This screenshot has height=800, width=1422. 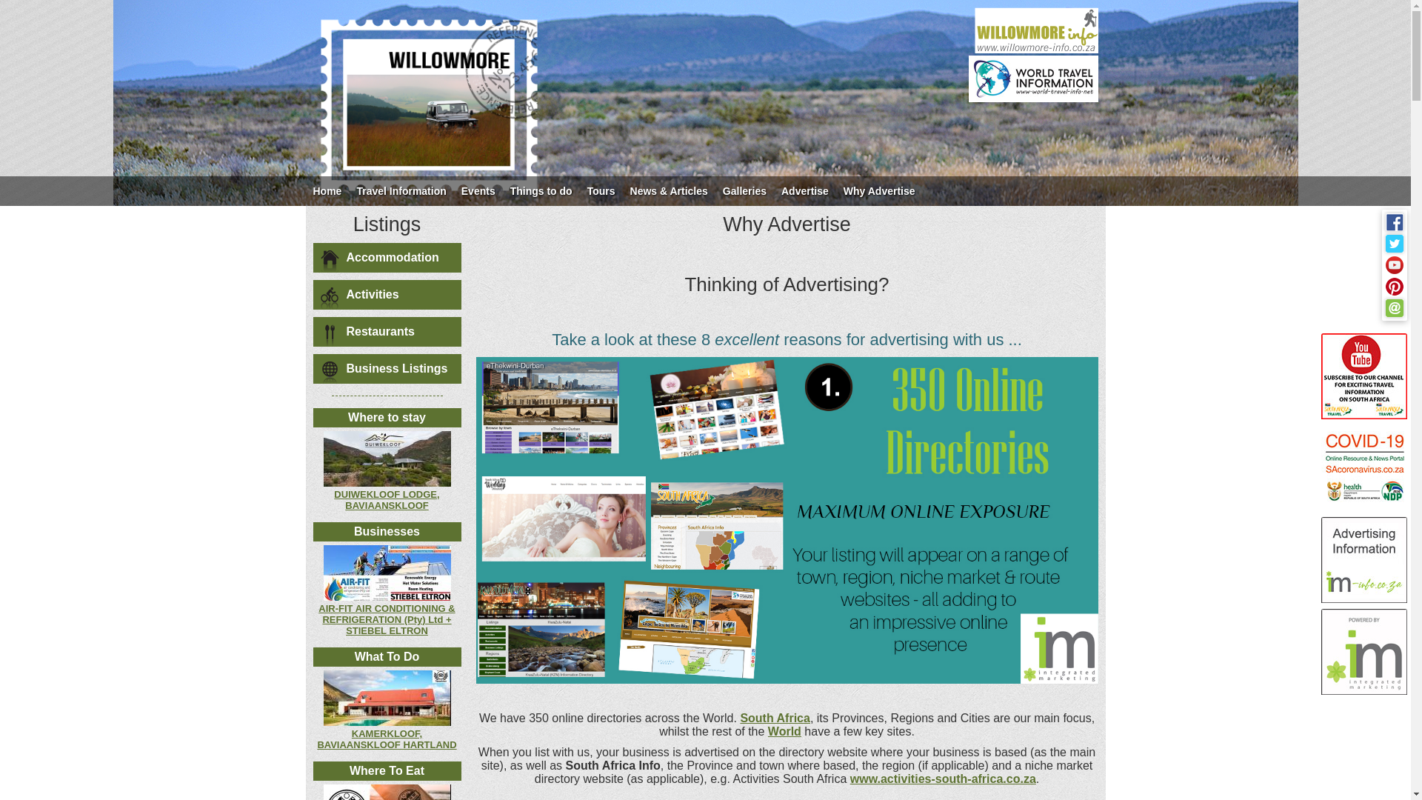 What do you see at coordinates (1394, 222) in the screenshot?
I see `Find us on Facebook` at bounding box center [1394, 222].